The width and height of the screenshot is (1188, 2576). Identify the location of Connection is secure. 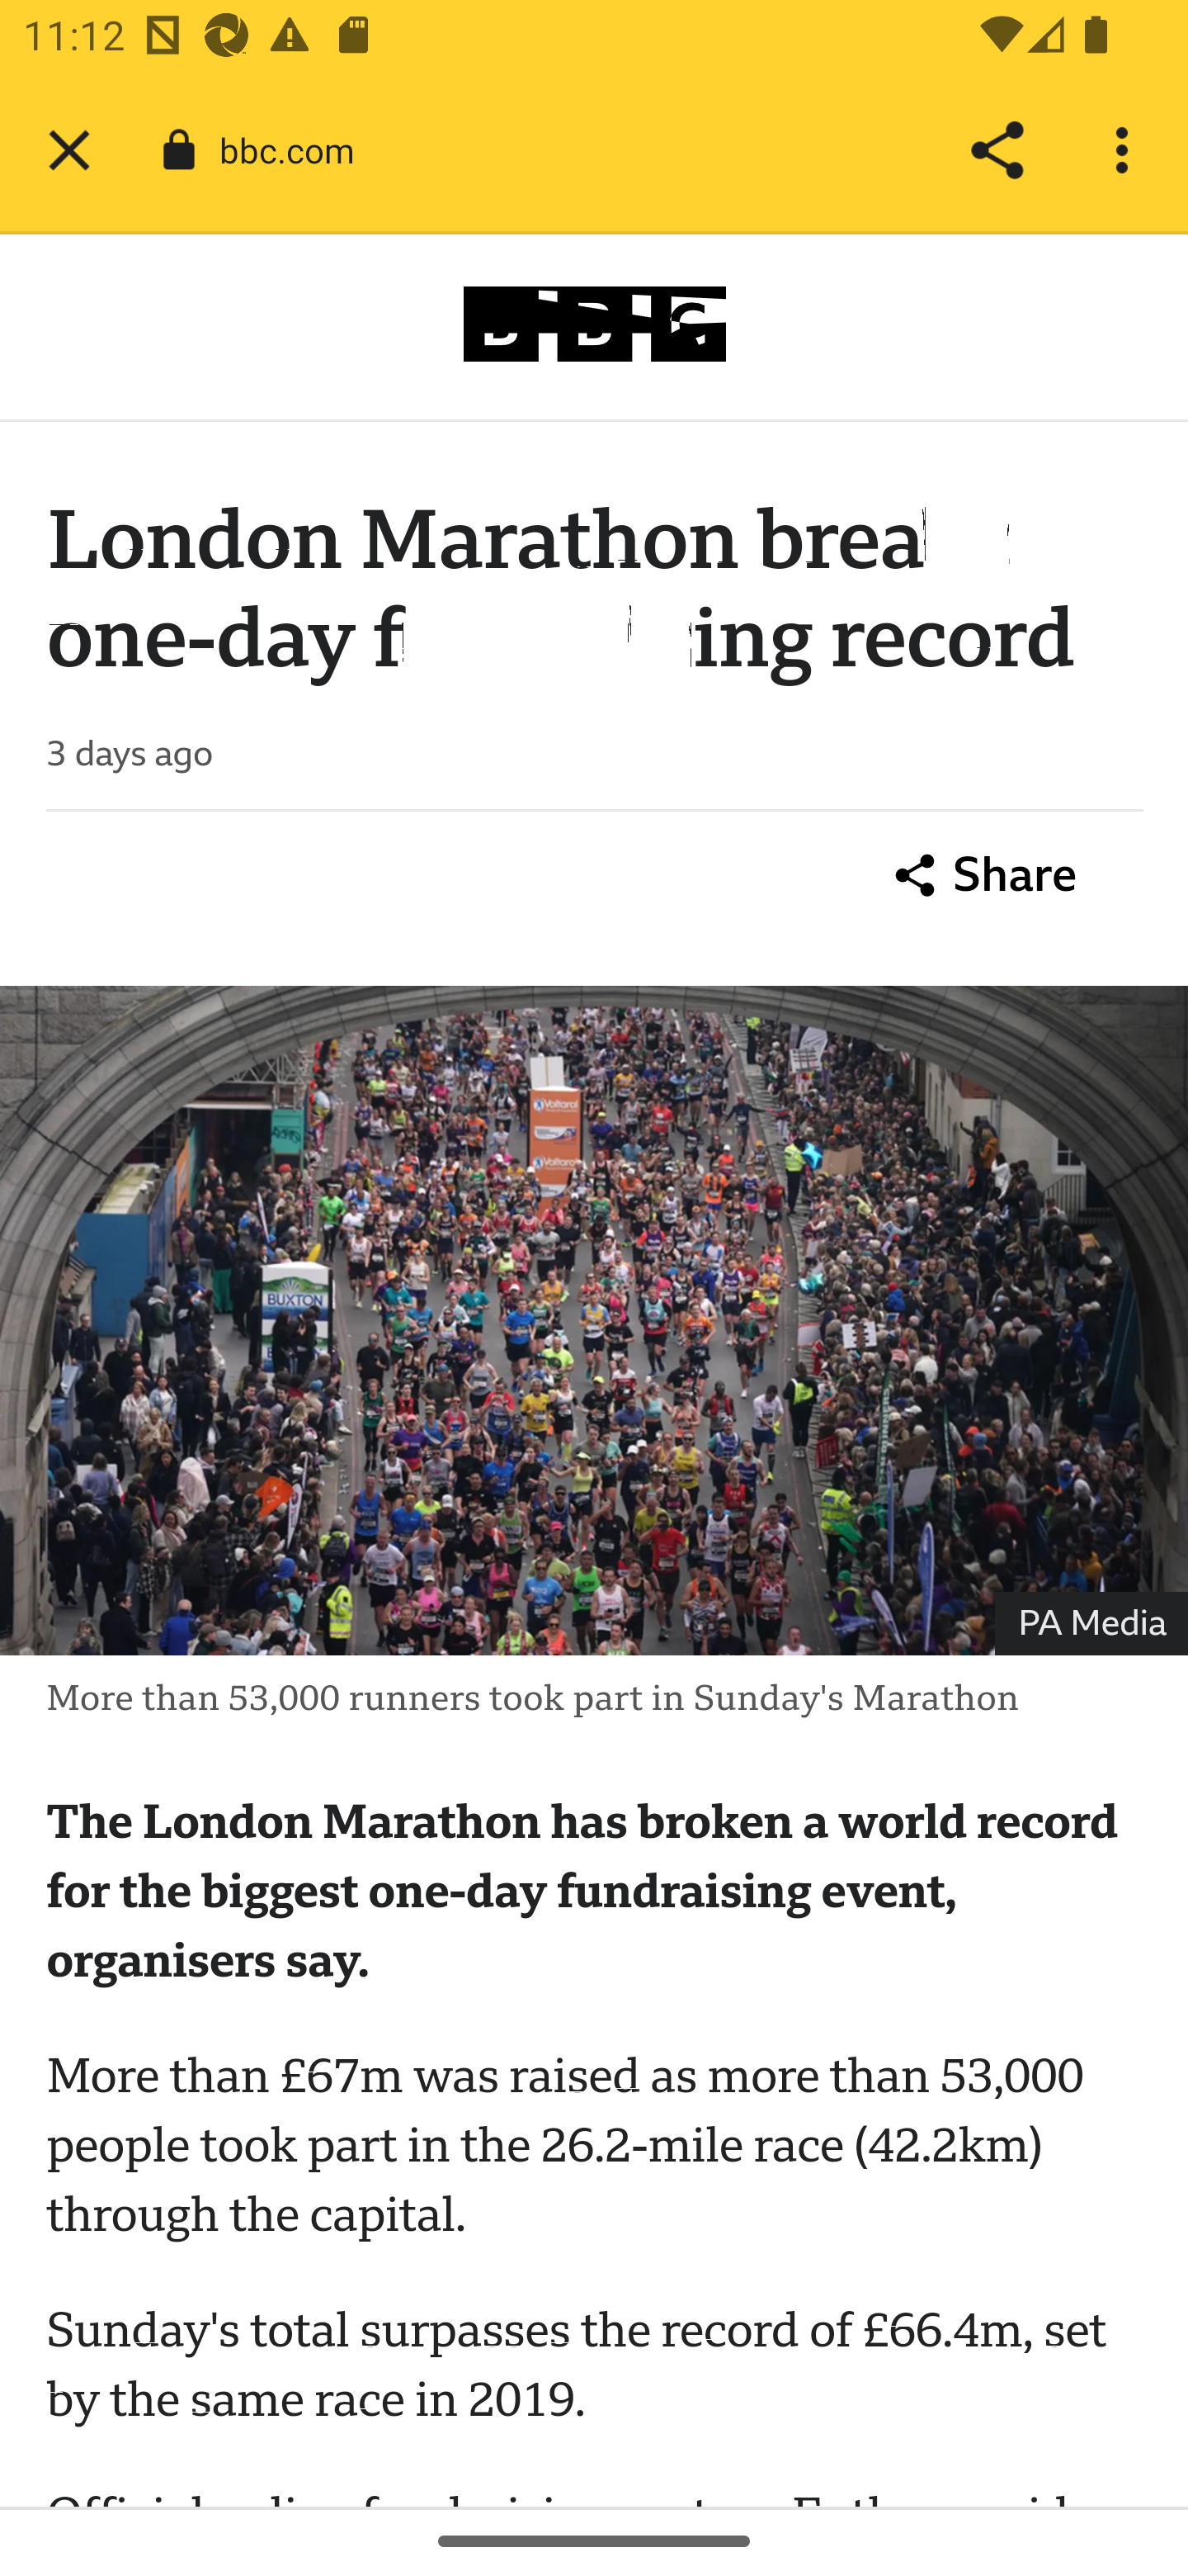
(179, 150).